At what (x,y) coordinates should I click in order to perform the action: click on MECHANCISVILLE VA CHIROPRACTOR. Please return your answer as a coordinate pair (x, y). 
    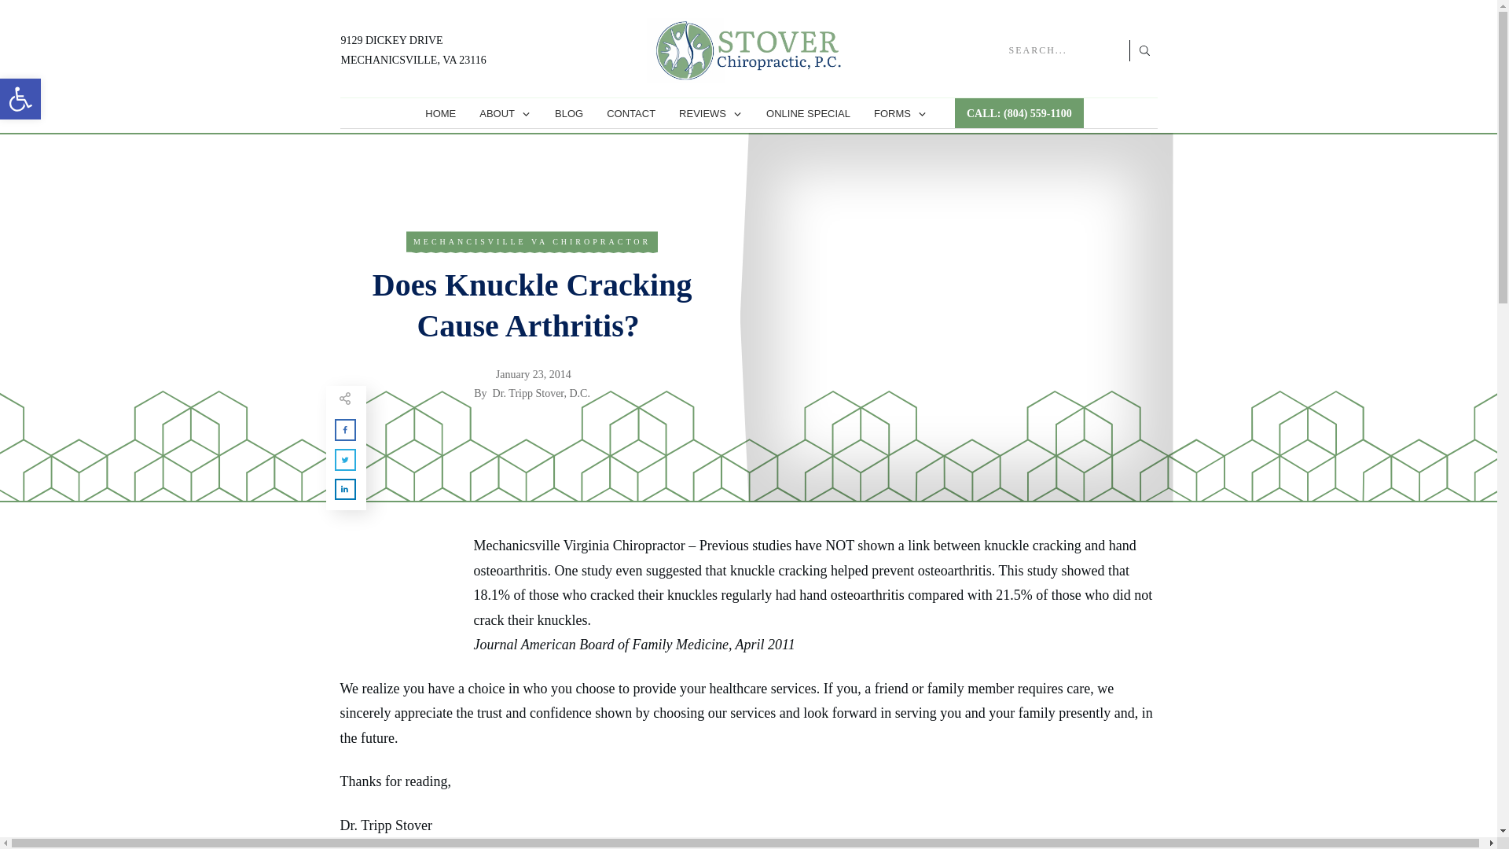
    Looking at the image, I should click on (531, 242).